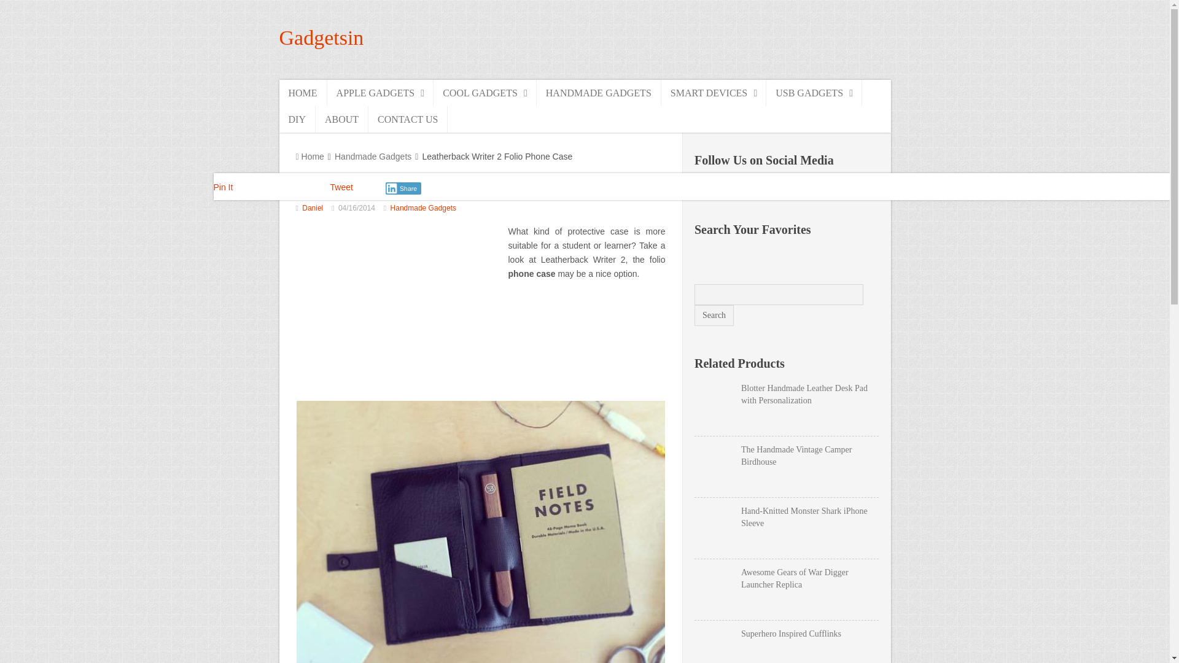  I want to click on Gadgetsin, so click(321, 37).